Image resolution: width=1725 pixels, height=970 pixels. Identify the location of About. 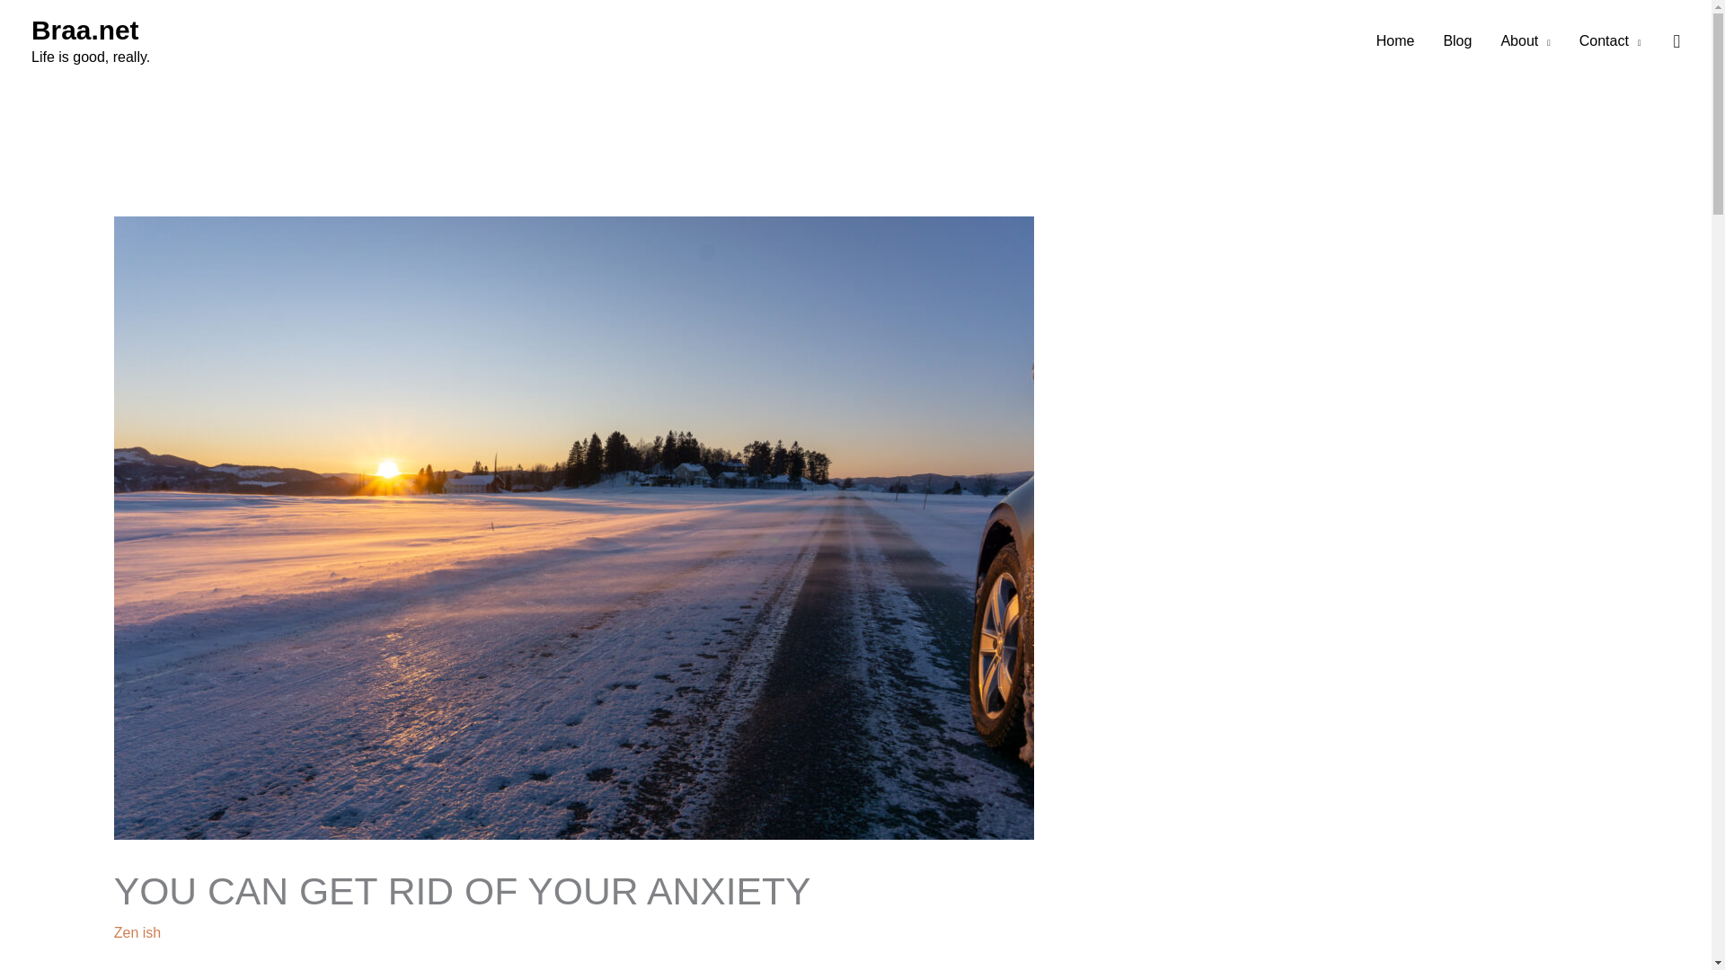
(1525, 41).